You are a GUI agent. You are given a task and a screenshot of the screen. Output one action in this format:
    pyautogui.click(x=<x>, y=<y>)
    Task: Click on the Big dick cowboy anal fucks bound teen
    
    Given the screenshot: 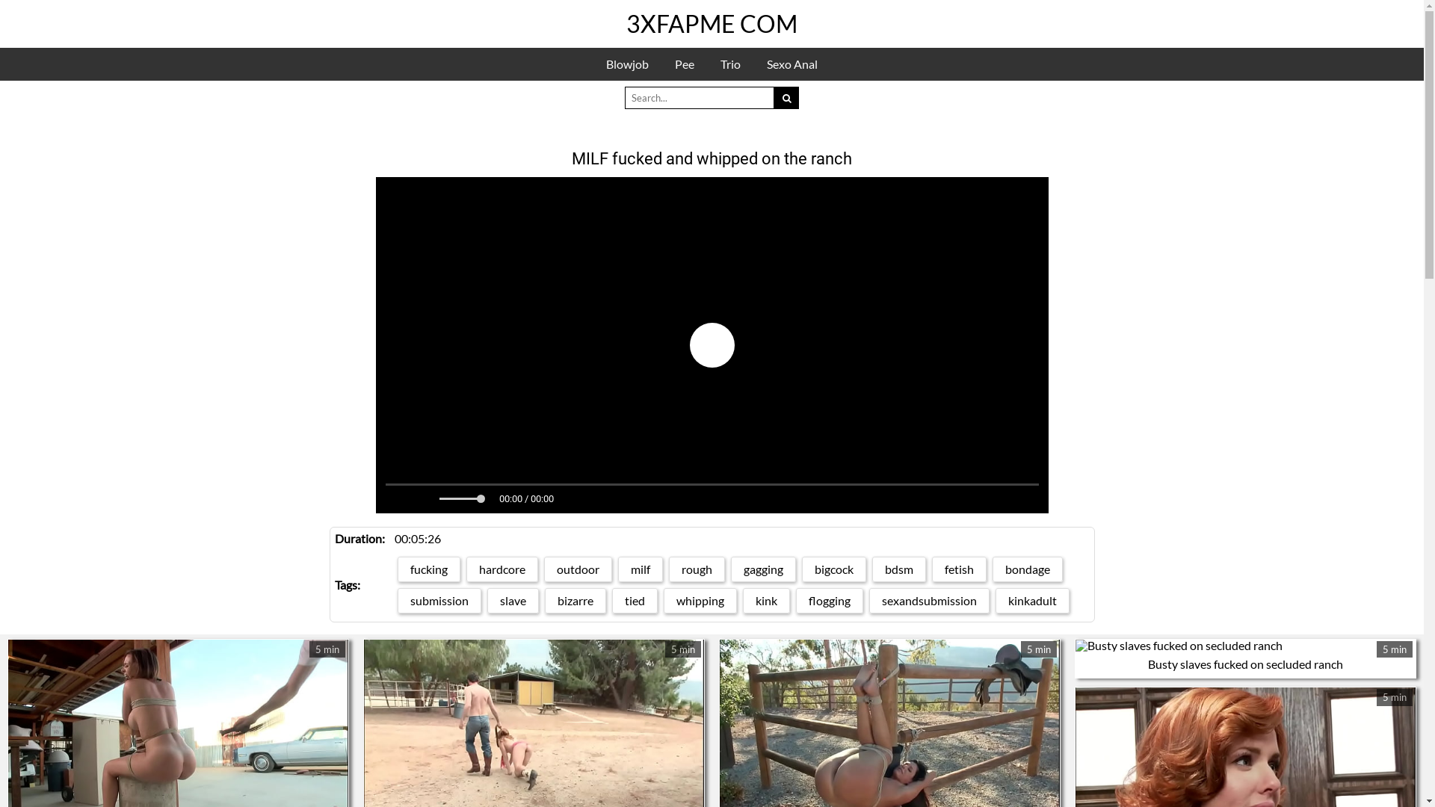 What is the action you would take?
    pyautogui.click(x=534, y=667)
    